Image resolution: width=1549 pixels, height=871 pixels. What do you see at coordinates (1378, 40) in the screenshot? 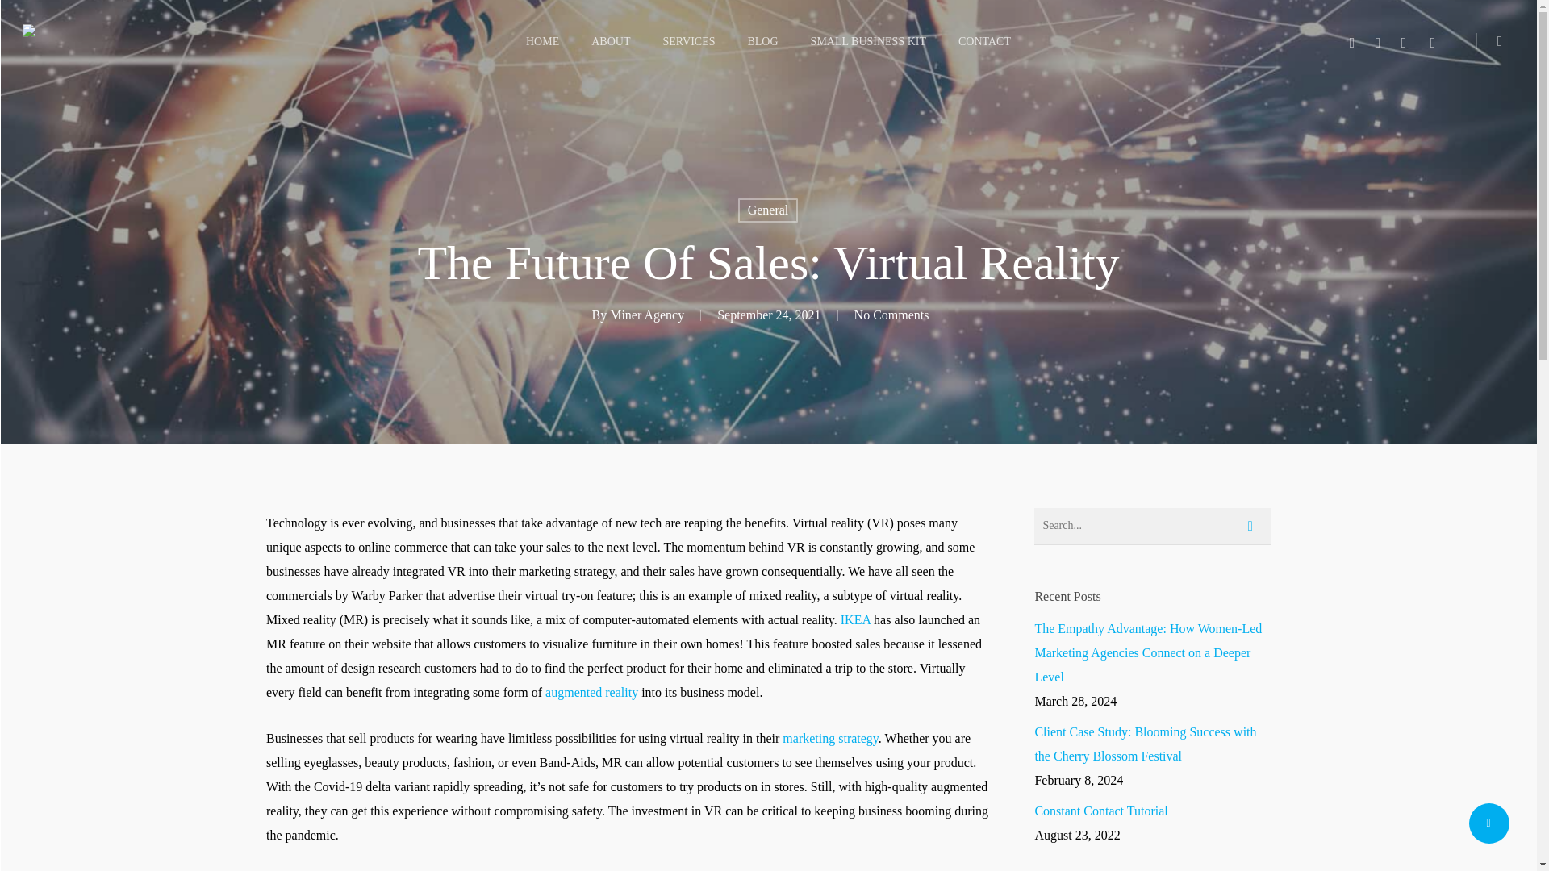
I see `Facebook` at bounding box center [1378, 40].